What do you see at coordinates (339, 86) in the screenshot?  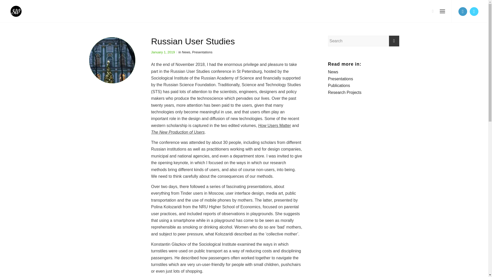 I see `Publications` at bounding box center [339, 86].